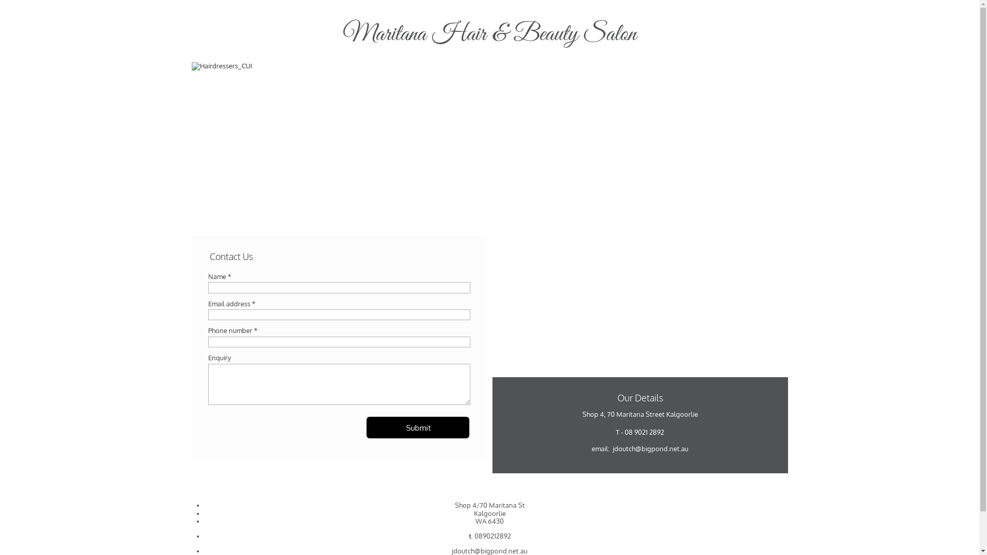  What do you see at coordinates (418, 428) in the screenshot?
I see `Submit` at bounding box center [418, 428].